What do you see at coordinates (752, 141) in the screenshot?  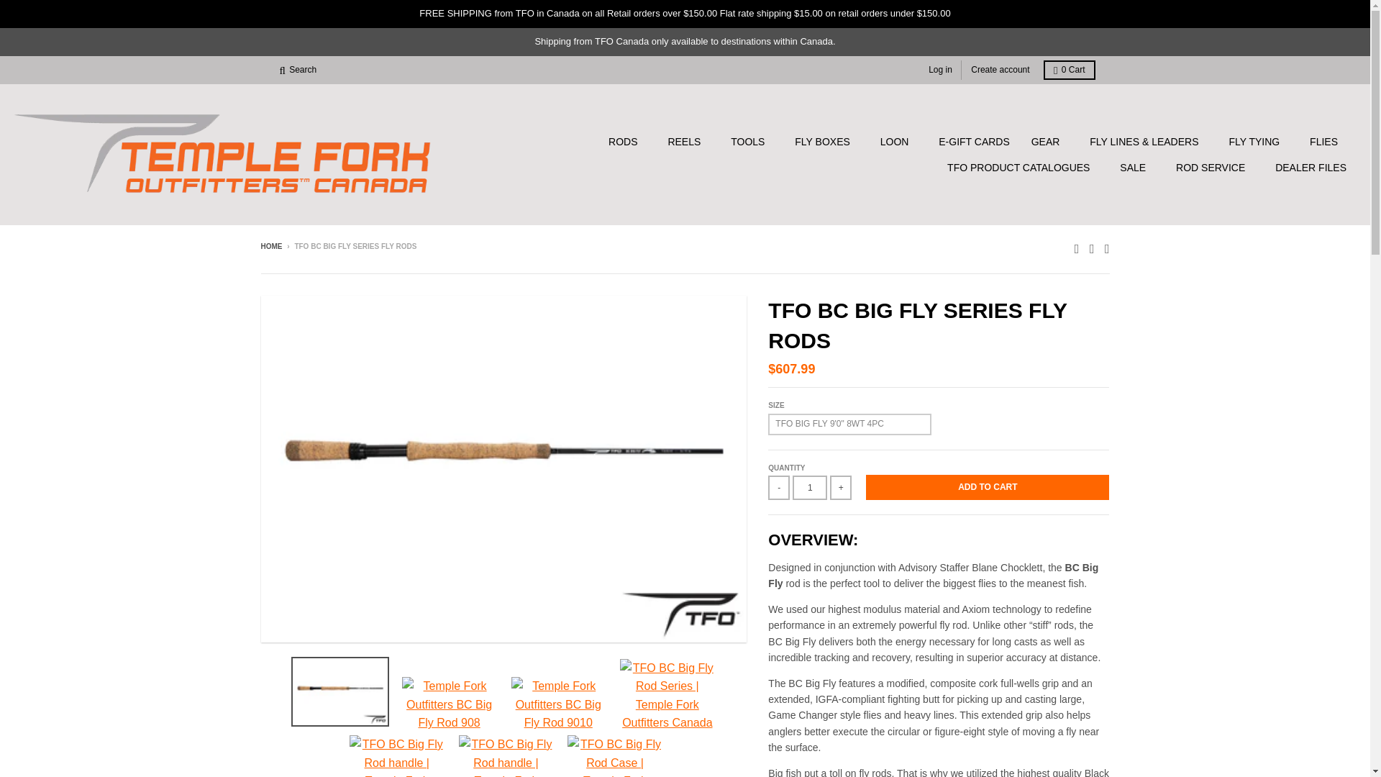 I see `TOOLS` at bounding box center [752, 141].